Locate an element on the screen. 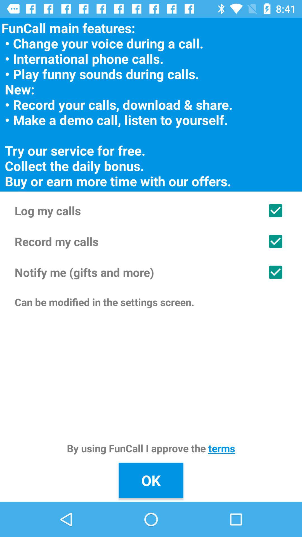  select icon below the can be modified app is located at coordinates (151, 448).